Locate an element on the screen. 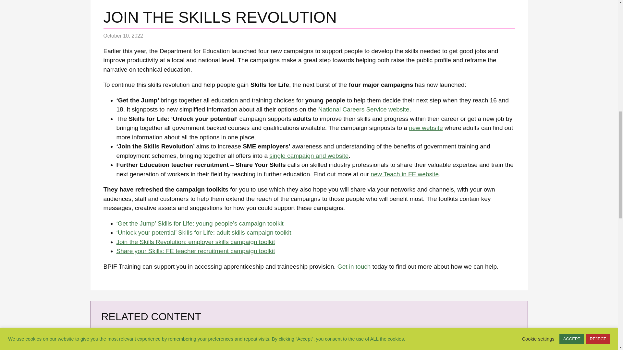 The image size is (623, 350). single campaign and website is located at coordinates (309, 156).